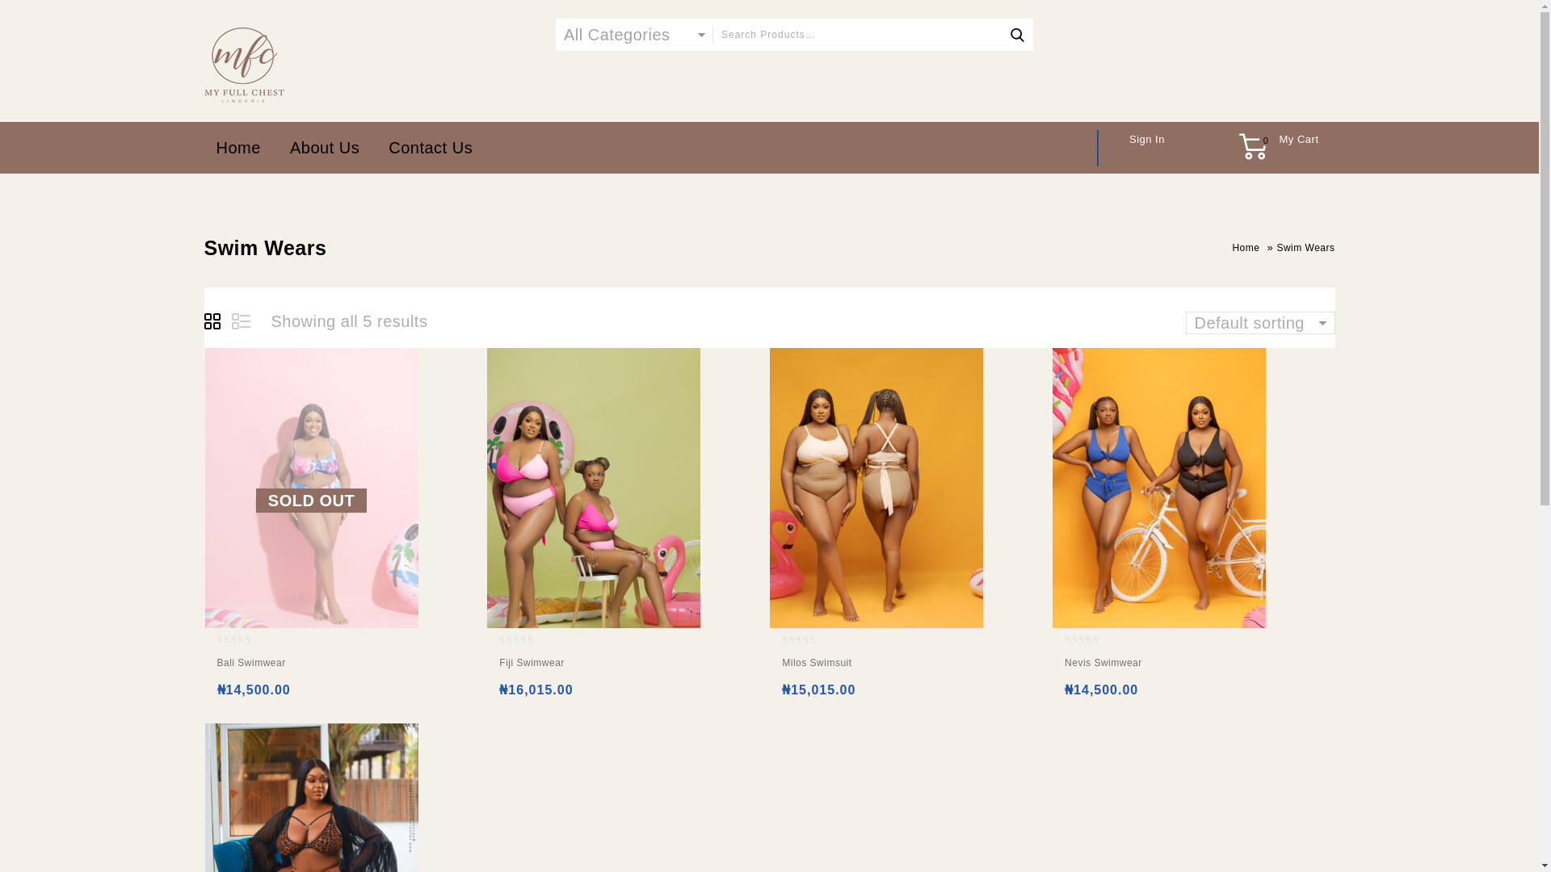 The height and width of the screenshot is (872, 1551). I want to click on Grid view, so click(213, 323).